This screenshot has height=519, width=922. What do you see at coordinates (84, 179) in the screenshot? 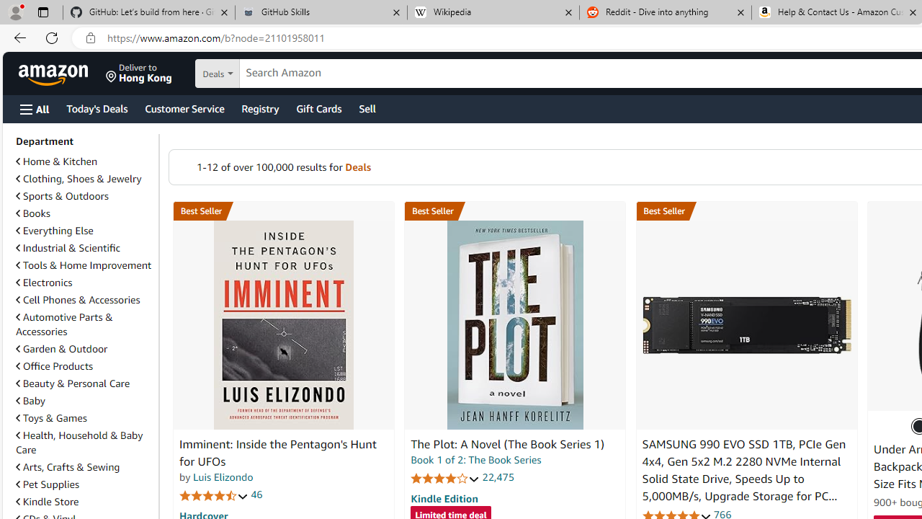
I see `Clothing, Shoes & Jewelry` at bounding box center [84, 179].